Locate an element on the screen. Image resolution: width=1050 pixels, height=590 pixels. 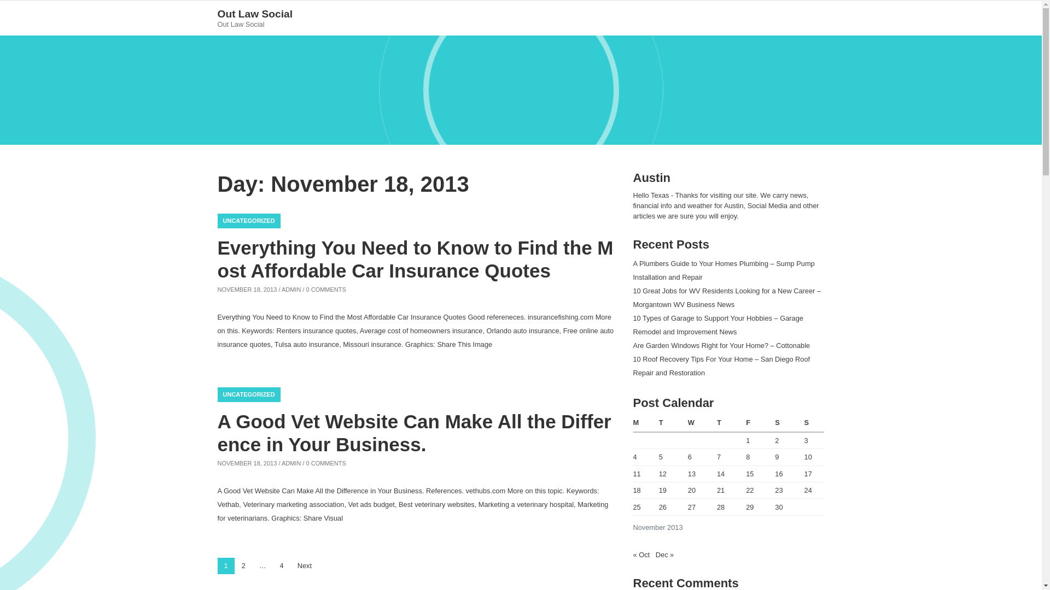
12 is located at coordinates (663, 473).